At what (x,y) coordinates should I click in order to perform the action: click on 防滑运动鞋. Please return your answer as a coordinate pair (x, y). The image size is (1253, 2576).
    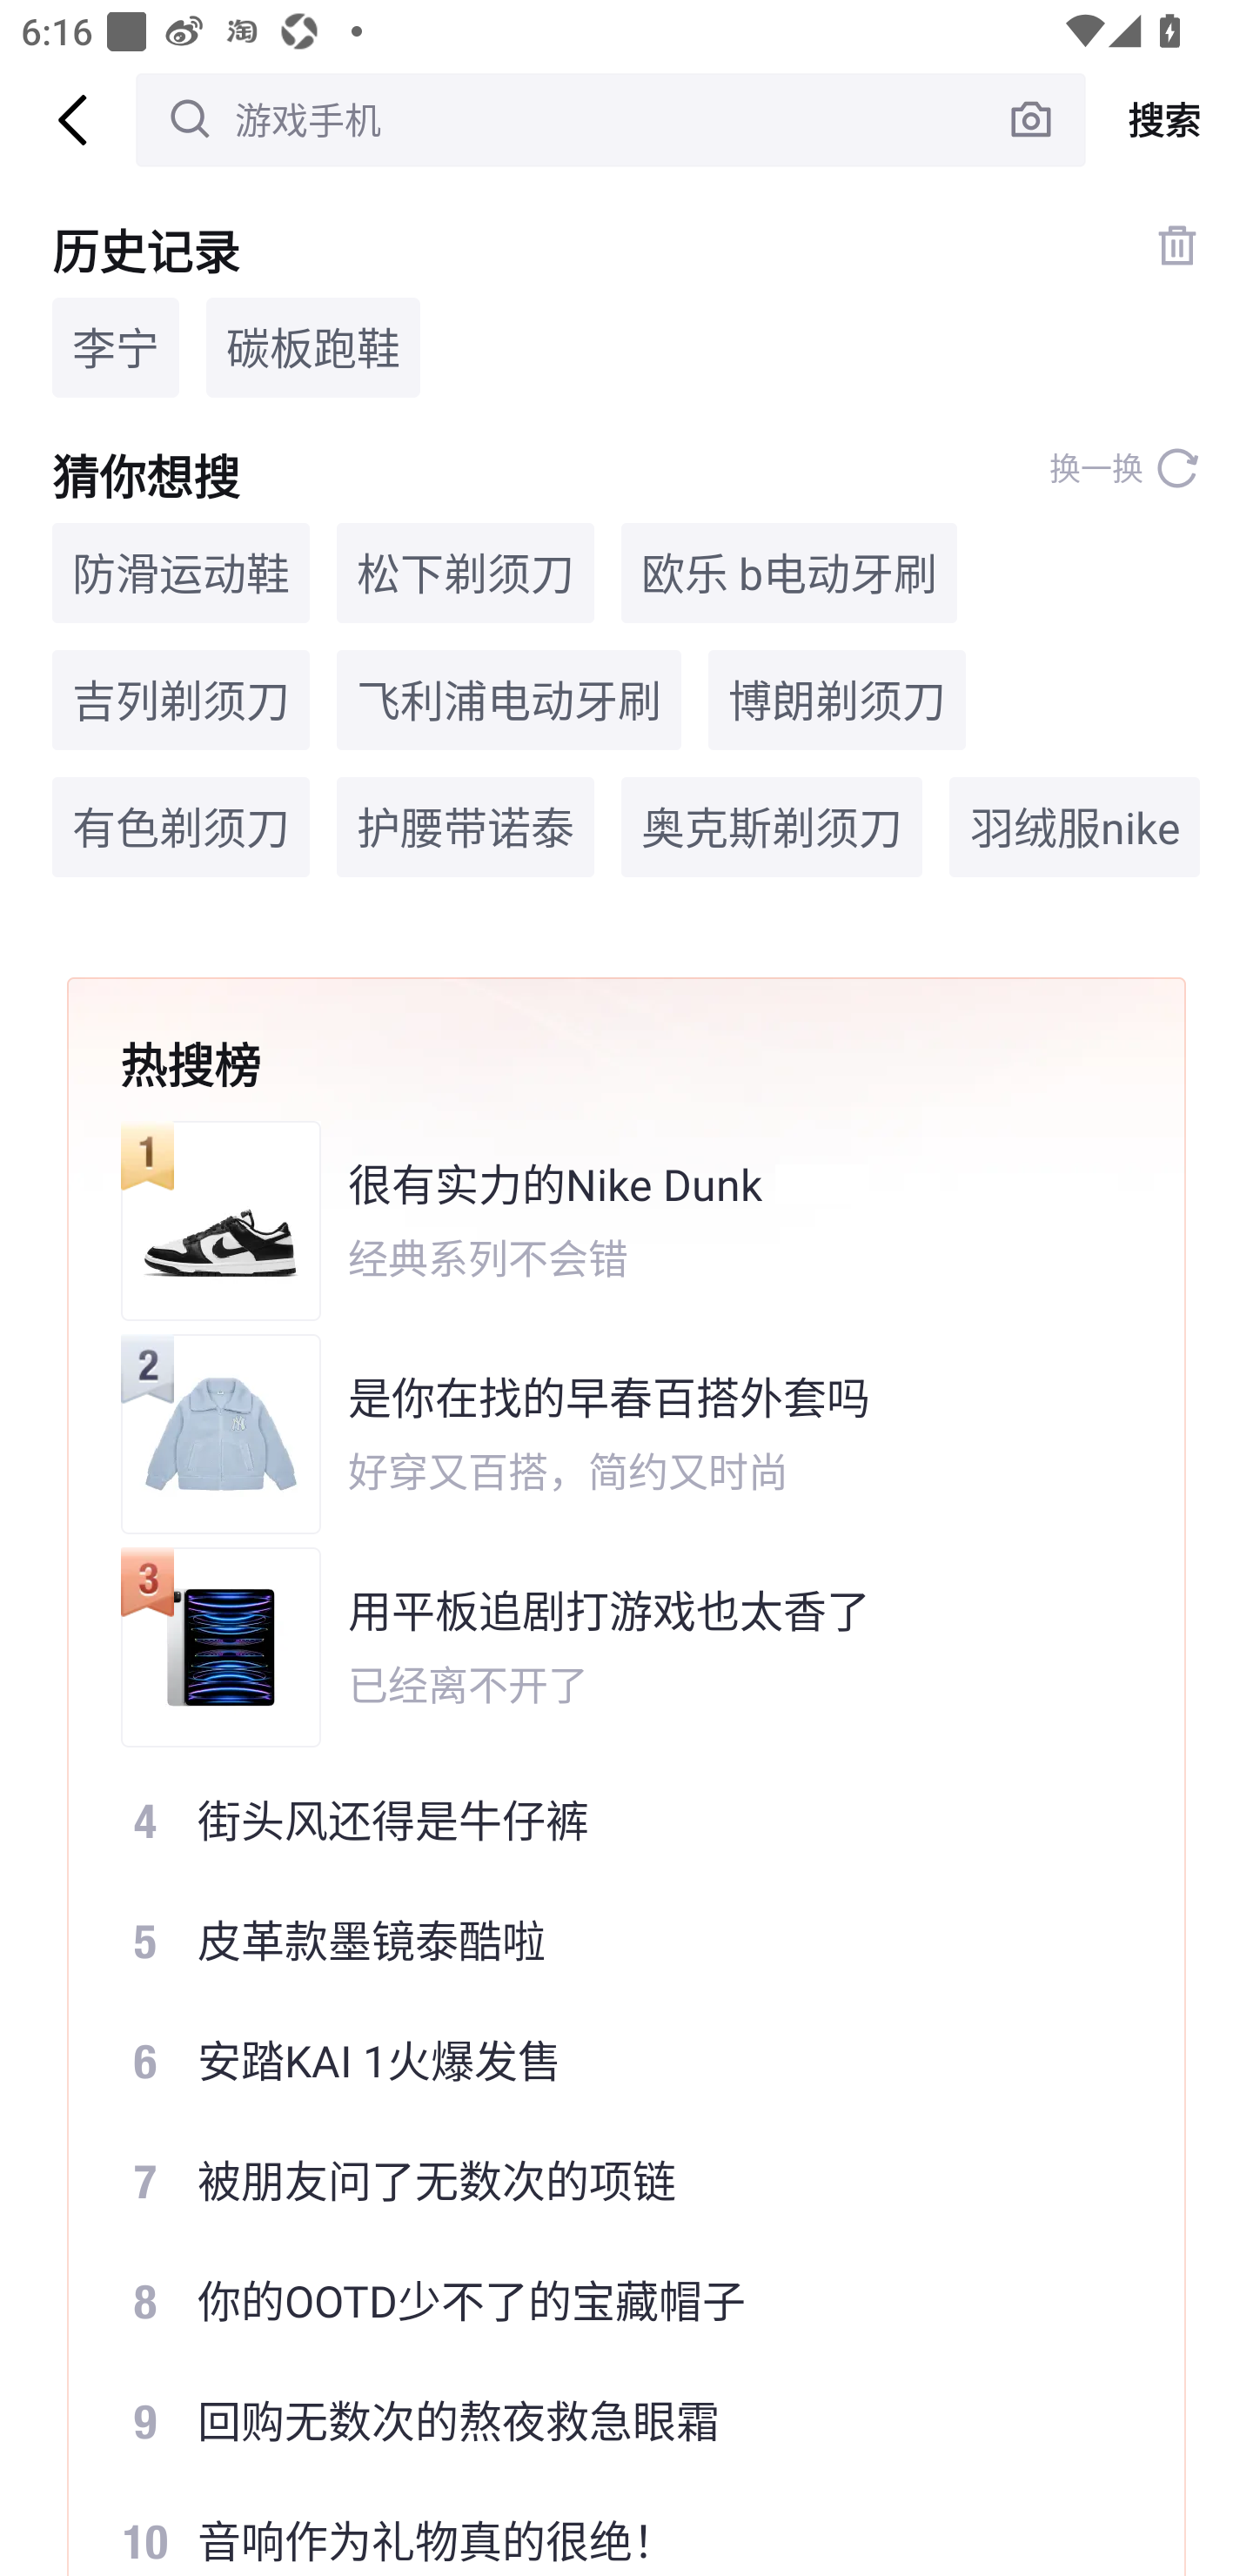
    Looking at the image, I should click on (181, 573).